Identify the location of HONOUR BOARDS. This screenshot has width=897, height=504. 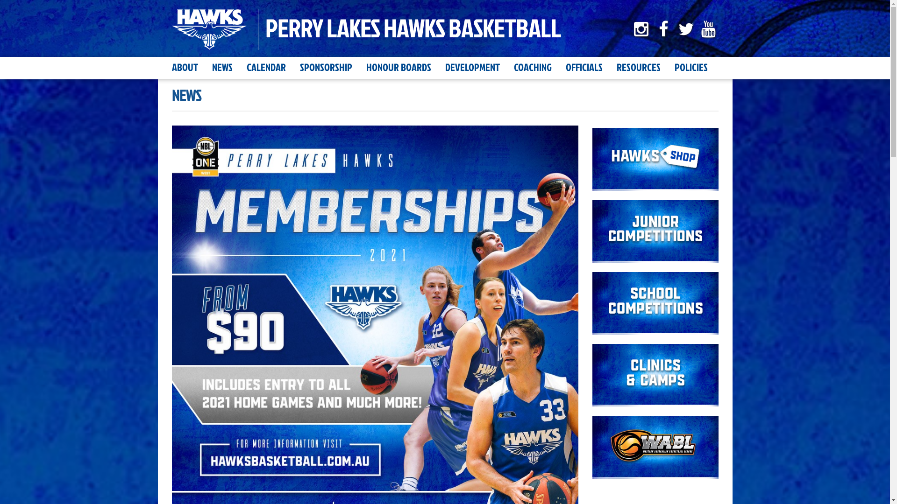
(399, 67).